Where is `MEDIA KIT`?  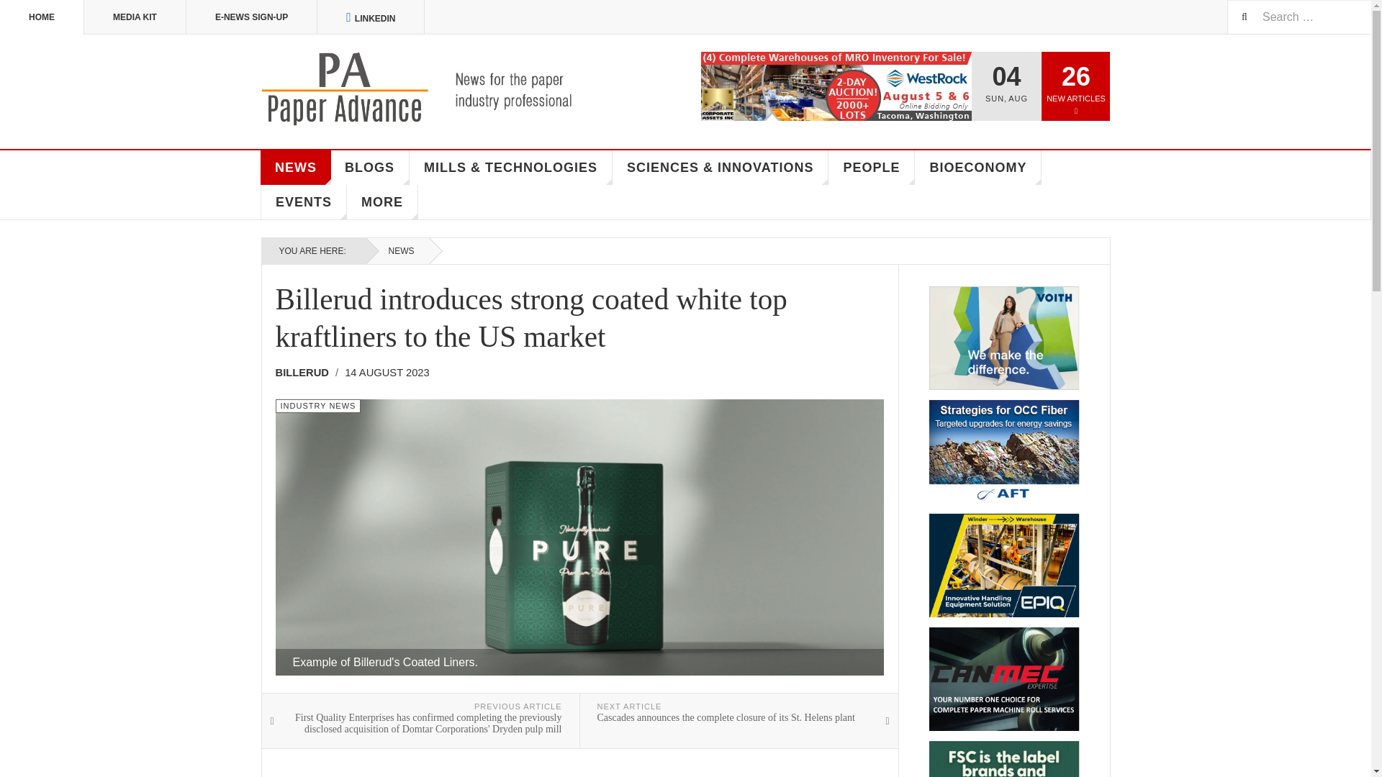 MEDIA KIT is located at coordinates (135, 17).